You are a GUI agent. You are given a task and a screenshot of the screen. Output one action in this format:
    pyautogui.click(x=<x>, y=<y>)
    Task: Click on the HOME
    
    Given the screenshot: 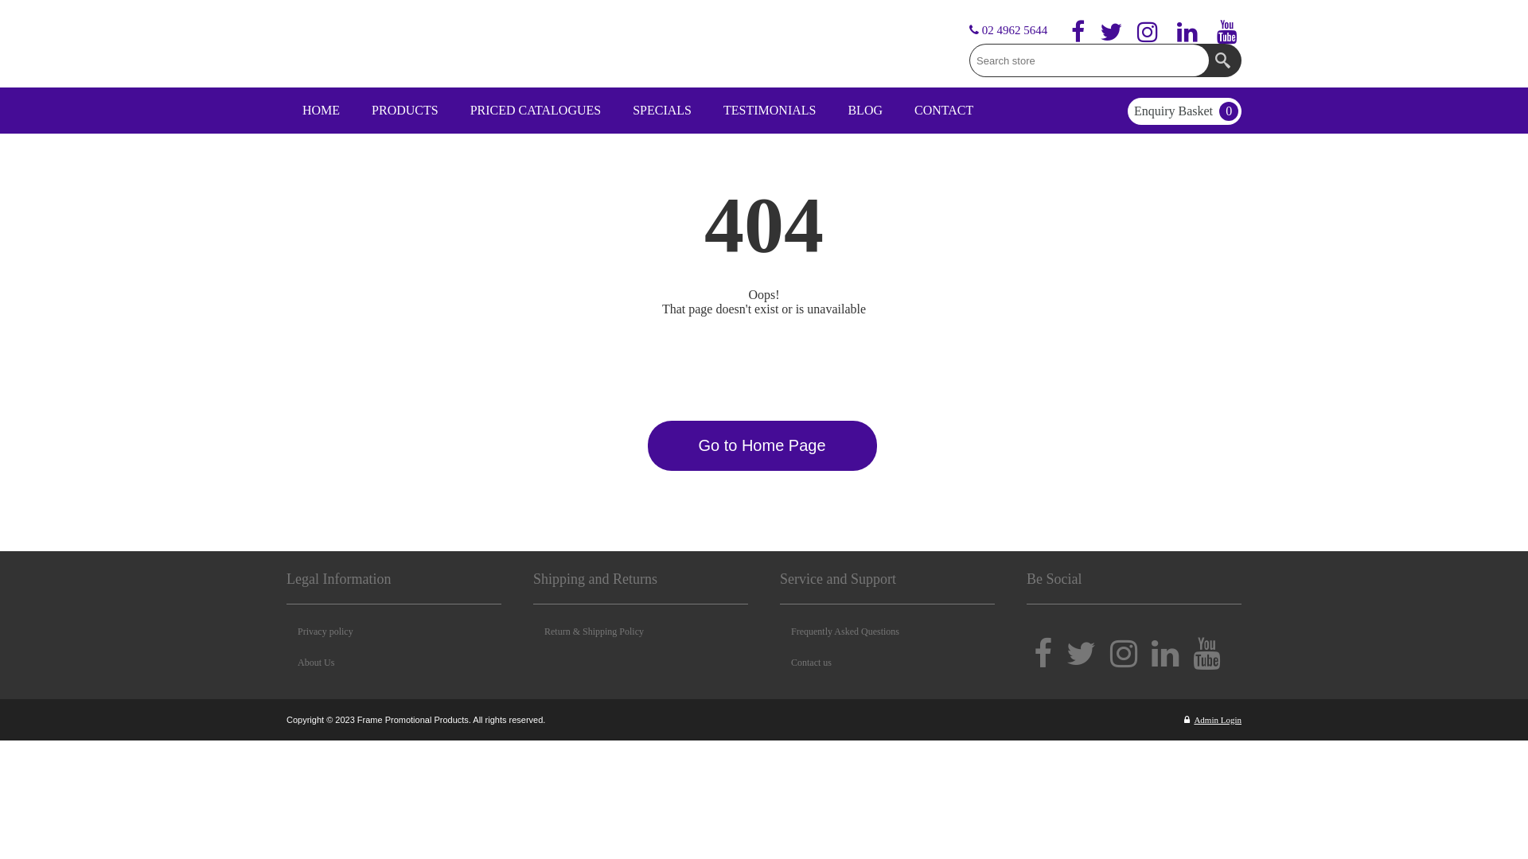 What is the action you would take?
    pyautogui.click(x=322, y=111)
    